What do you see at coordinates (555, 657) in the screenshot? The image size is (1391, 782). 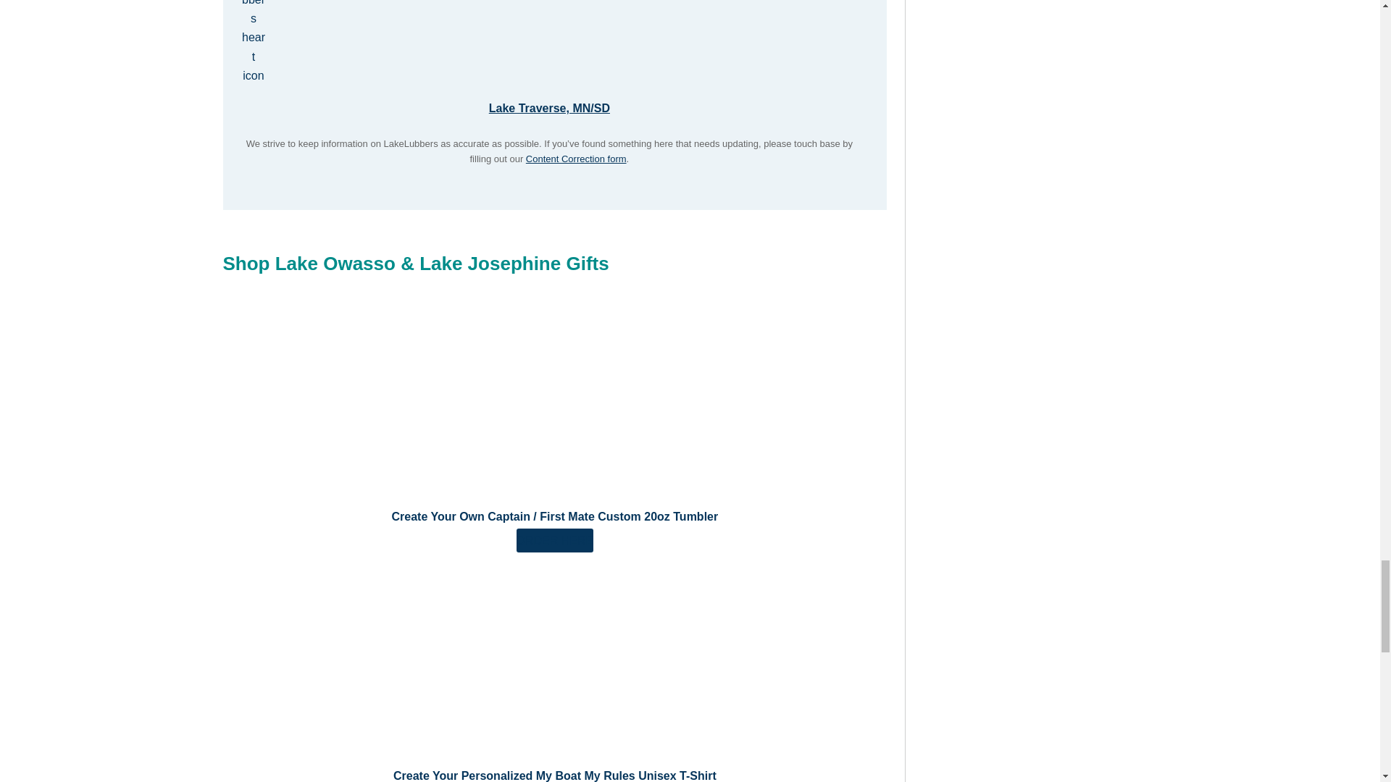 I see `Custom Lake Shirt - My Boat My Rules` at bounding box center [555, 657].